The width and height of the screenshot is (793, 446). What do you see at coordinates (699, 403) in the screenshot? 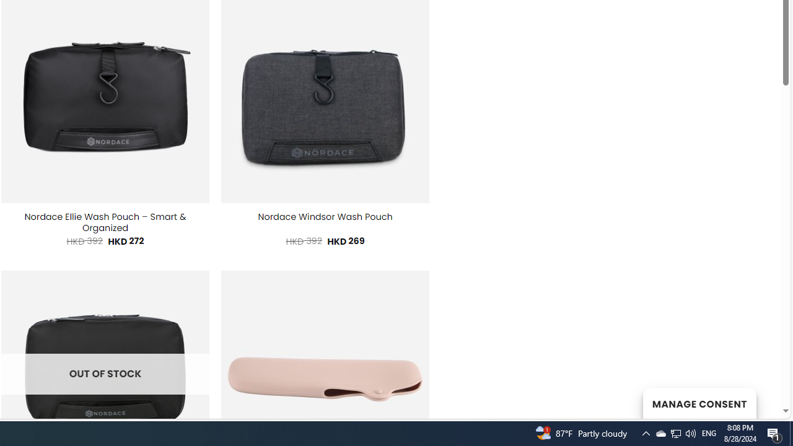
I see `MANAGE CONSENT` at bounding box center [699, 403].